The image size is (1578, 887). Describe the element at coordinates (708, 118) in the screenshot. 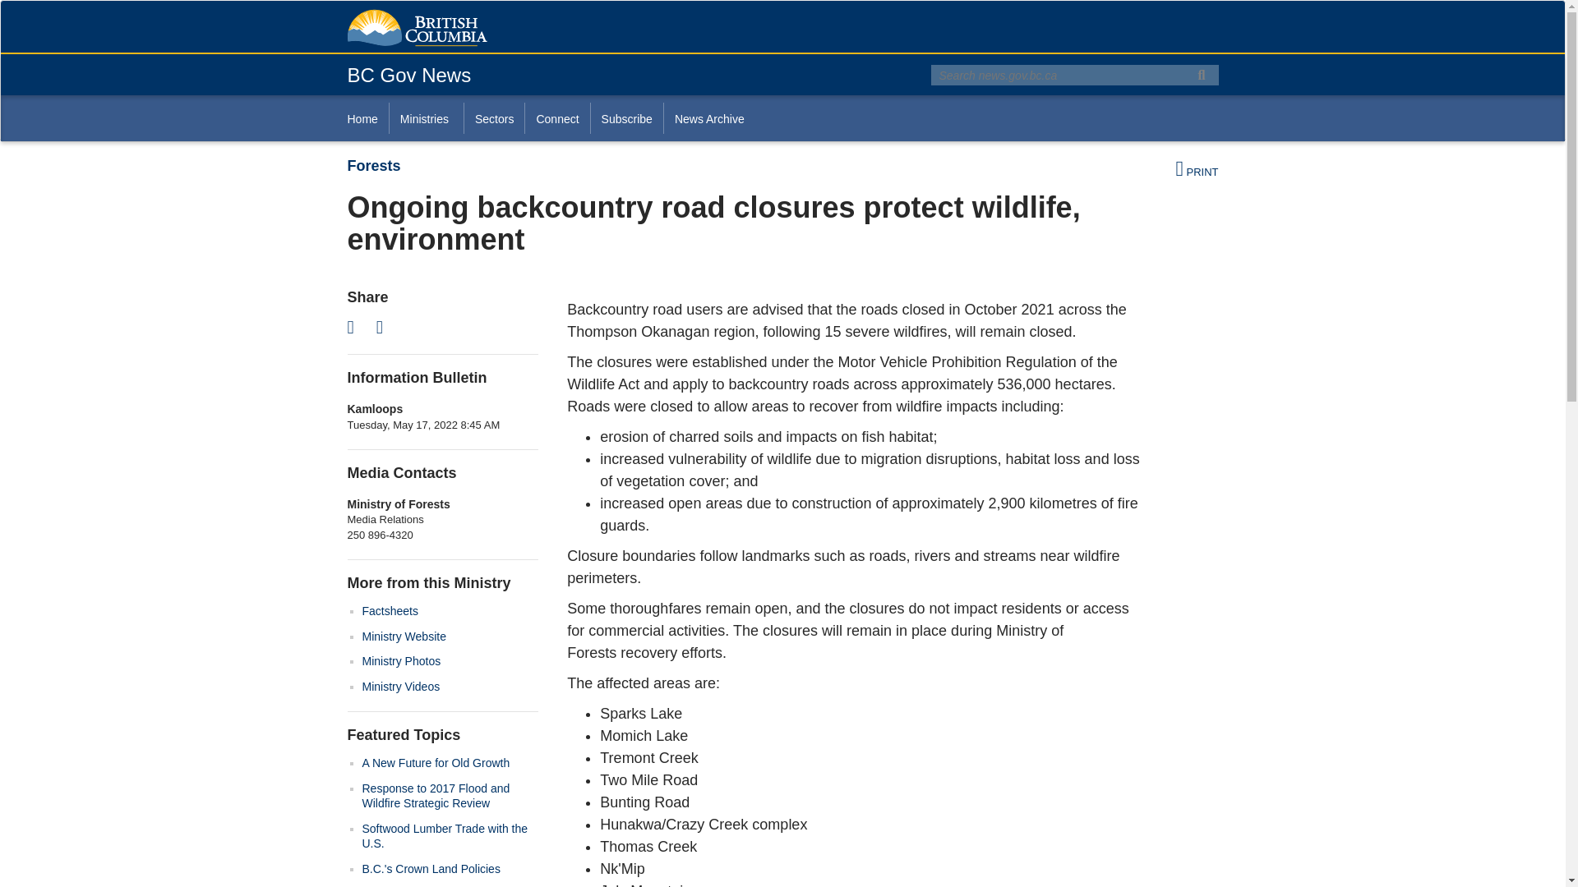

I see `News Archive` at that location.